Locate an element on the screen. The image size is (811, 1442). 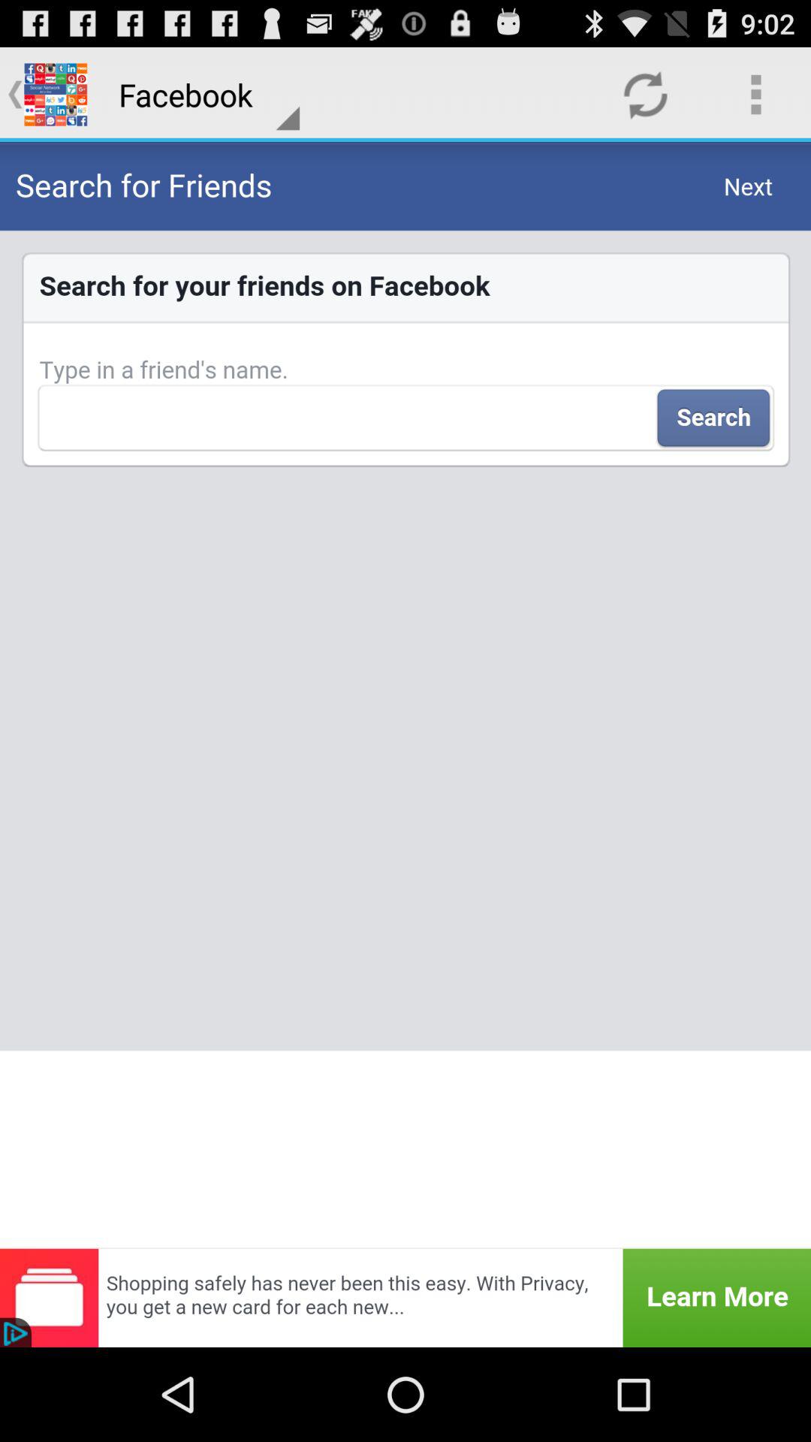
press item at the center is located at coordinates (405, 695).